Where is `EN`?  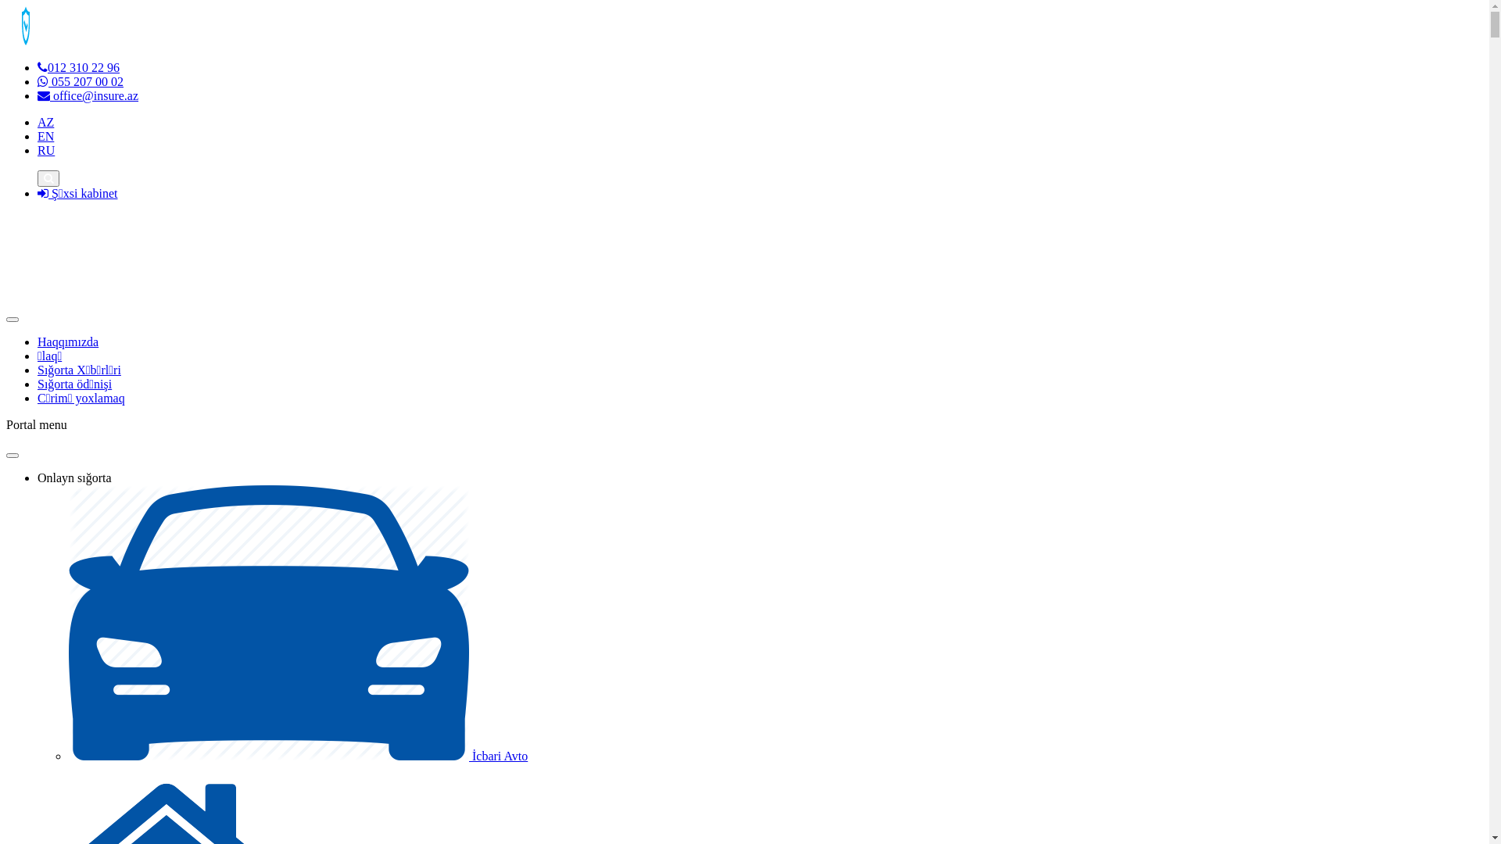
EN is located at coordinates (45, 136).